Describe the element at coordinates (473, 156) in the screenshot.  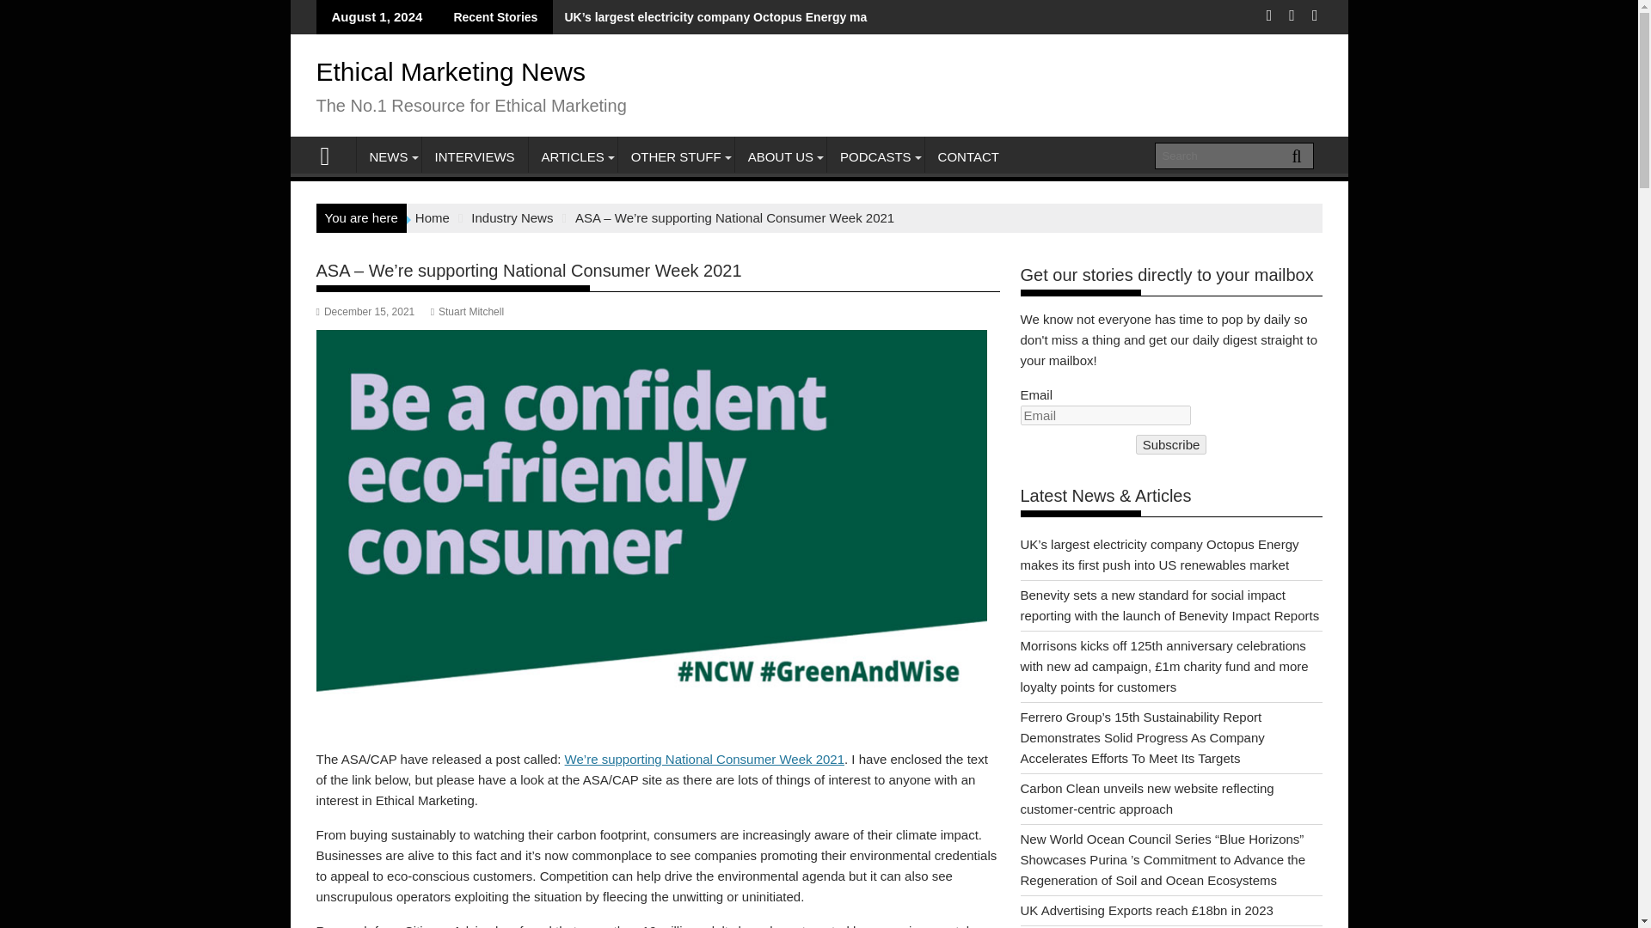
I see `INTERVIEWS` at that location.